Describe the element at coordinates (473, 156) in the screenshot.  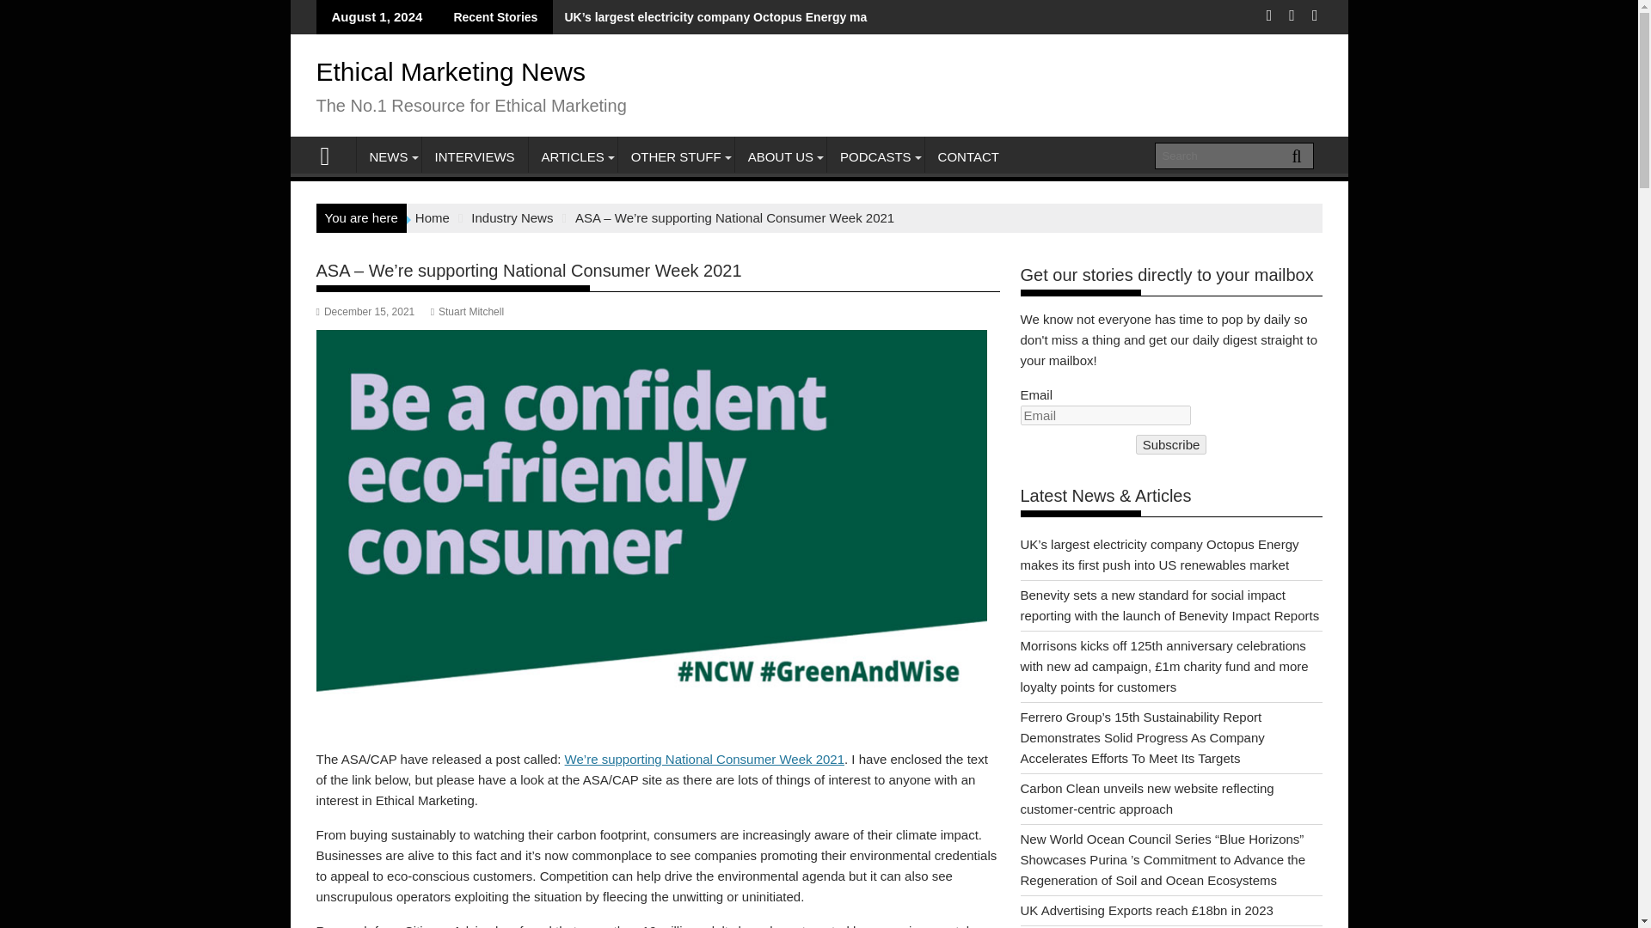
I see `INTERVIEWS` at that location.